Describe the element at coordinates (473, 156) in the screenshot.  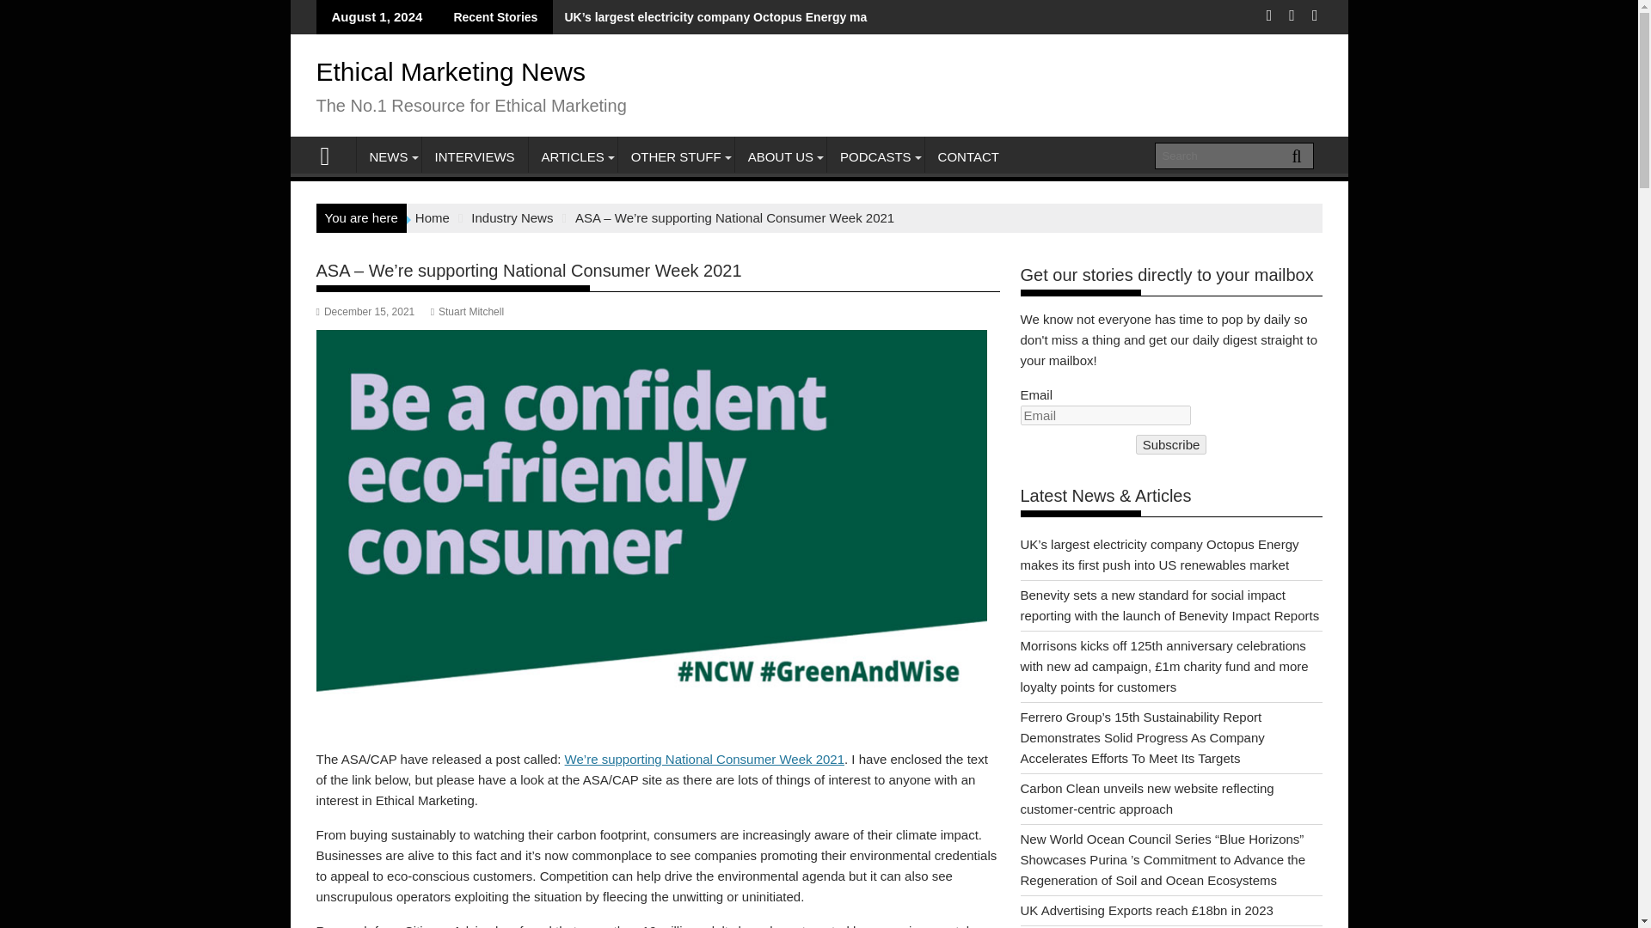
I see `INTERVIEWS` at that location.